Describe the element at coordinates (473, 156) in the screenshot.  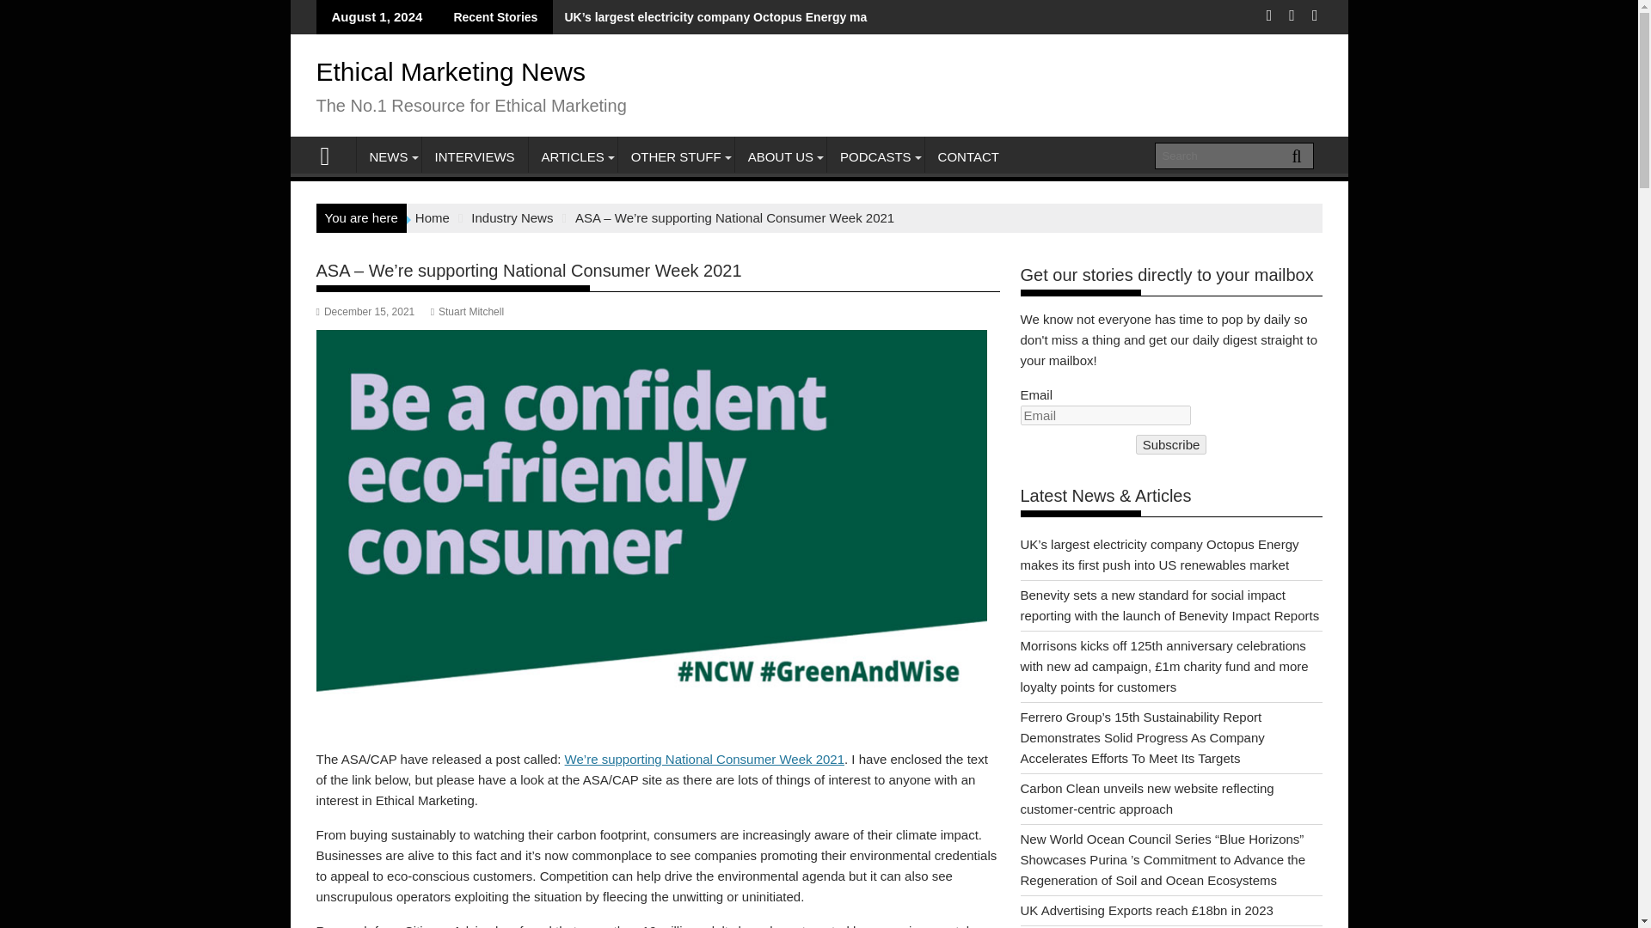
I see `INTERVIEWS` at that location.